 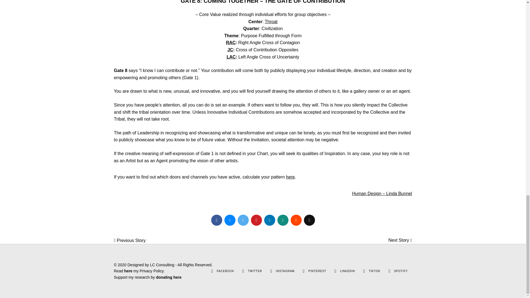 I want to click on Instagram, so click(x=285, y=271).